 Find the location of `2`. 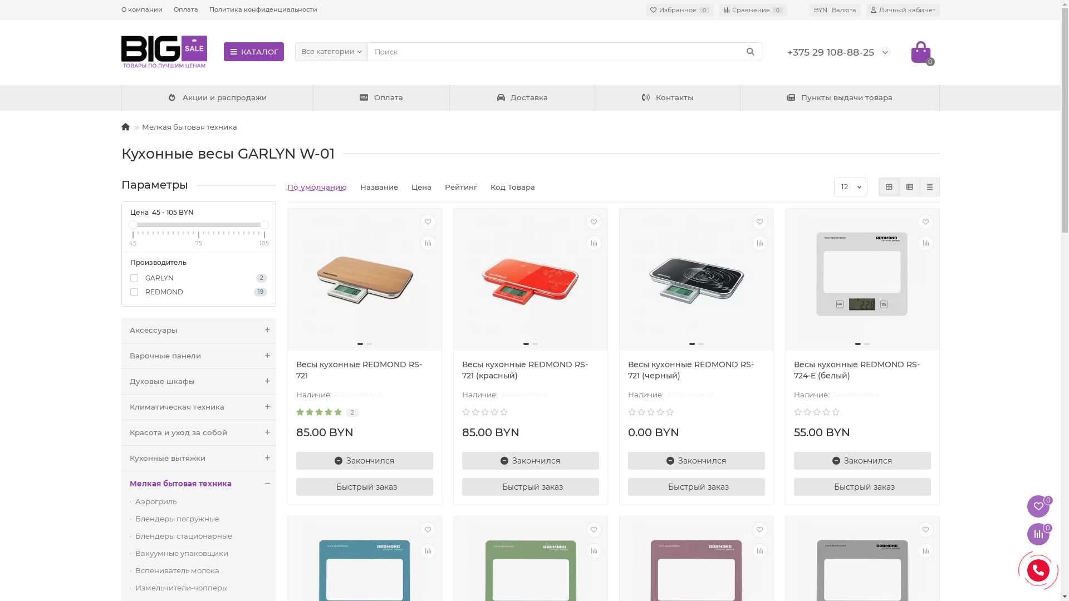

2 is located at coordinates (352, 413).